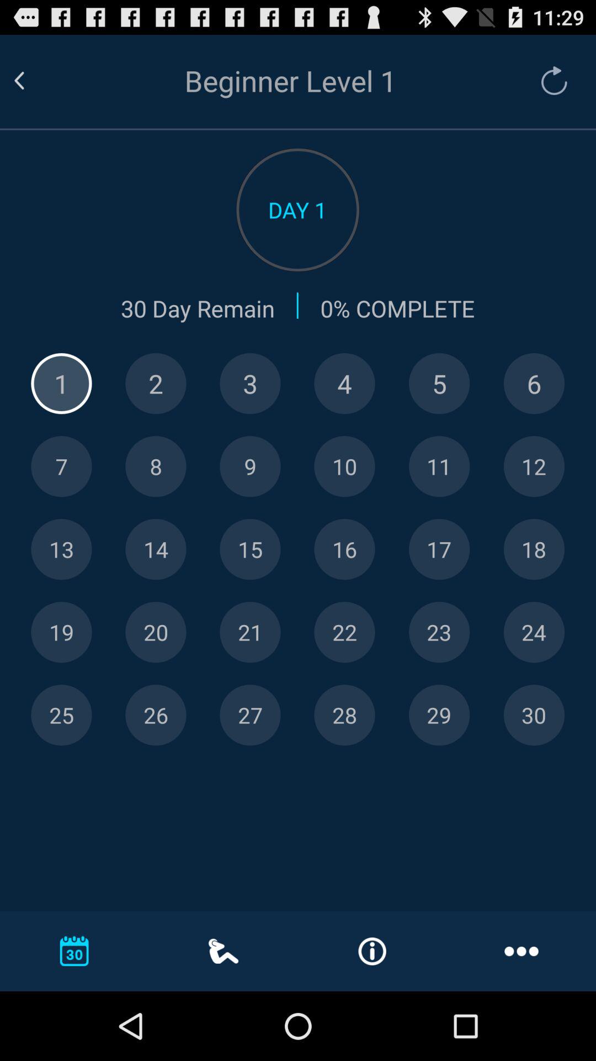  Describe the element at coordinates (250, 715) in the screenshot. I see `go to keyboard` at that location.